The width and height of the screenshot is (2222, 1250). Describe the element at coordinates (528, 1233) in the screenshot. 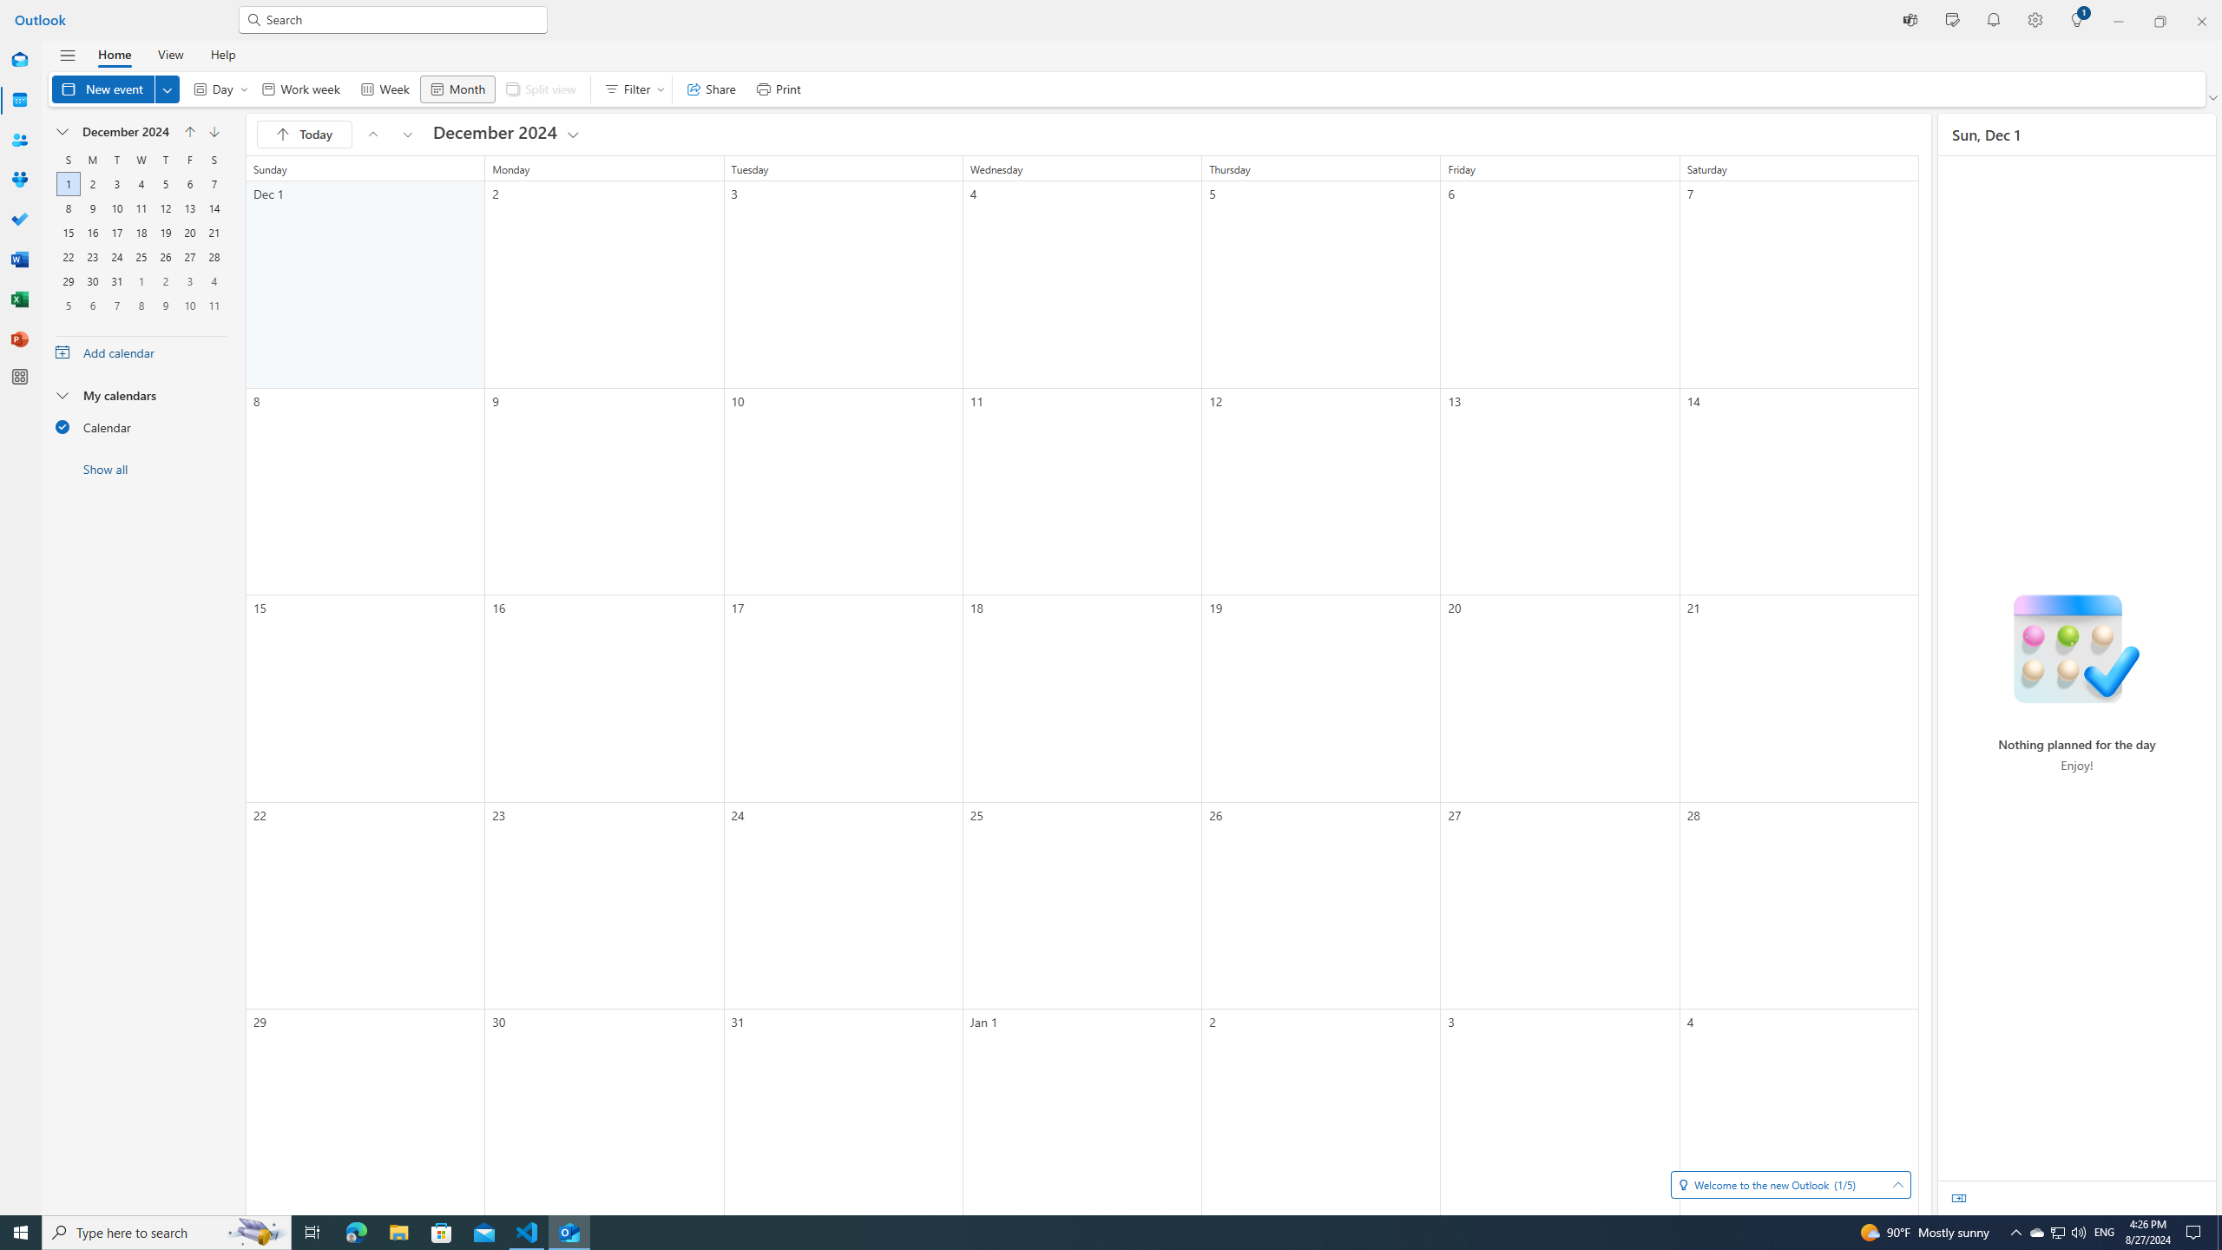

I see `9, December, 2024` at that location.